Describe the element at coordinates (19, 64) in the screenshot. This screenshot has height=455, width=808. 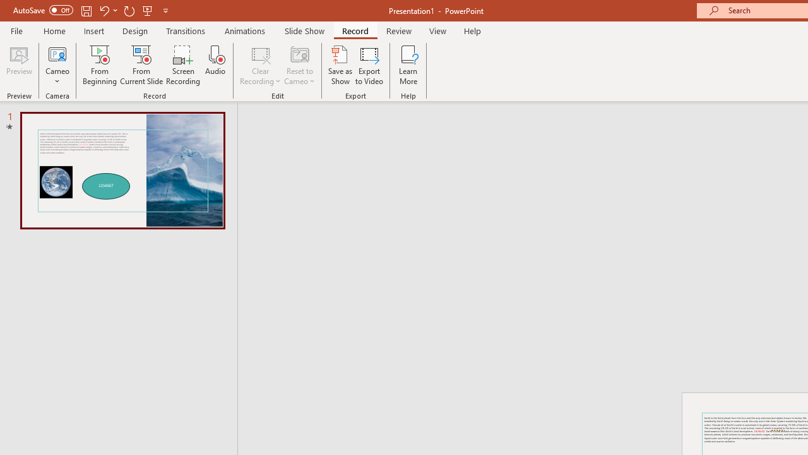
I see `Preview` at that location.